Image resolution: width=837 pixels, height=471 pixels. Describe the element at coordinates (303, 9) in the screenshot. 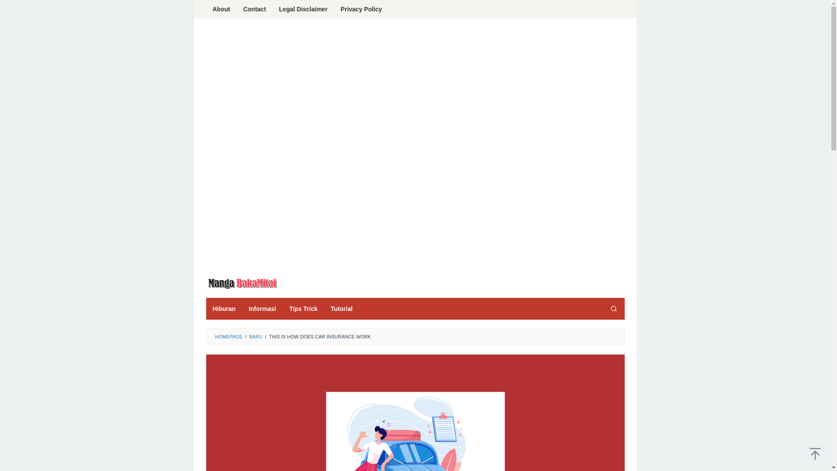

I see `Legal Disclaimer` at that location.